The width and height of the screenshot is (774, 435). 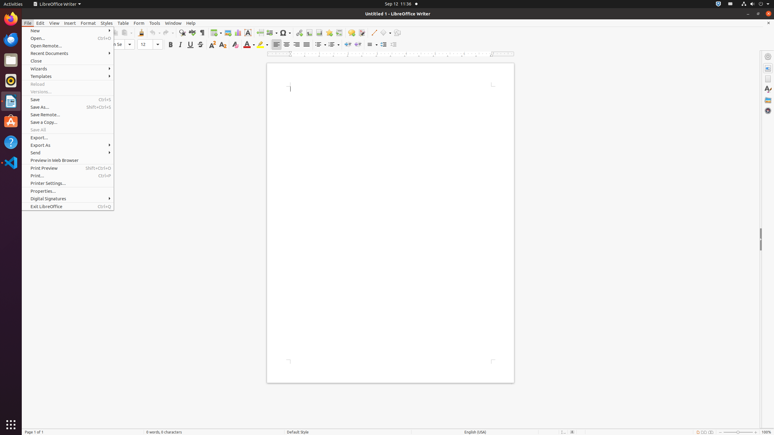 I want to click on Show Applications, so click(x=11, y=425).